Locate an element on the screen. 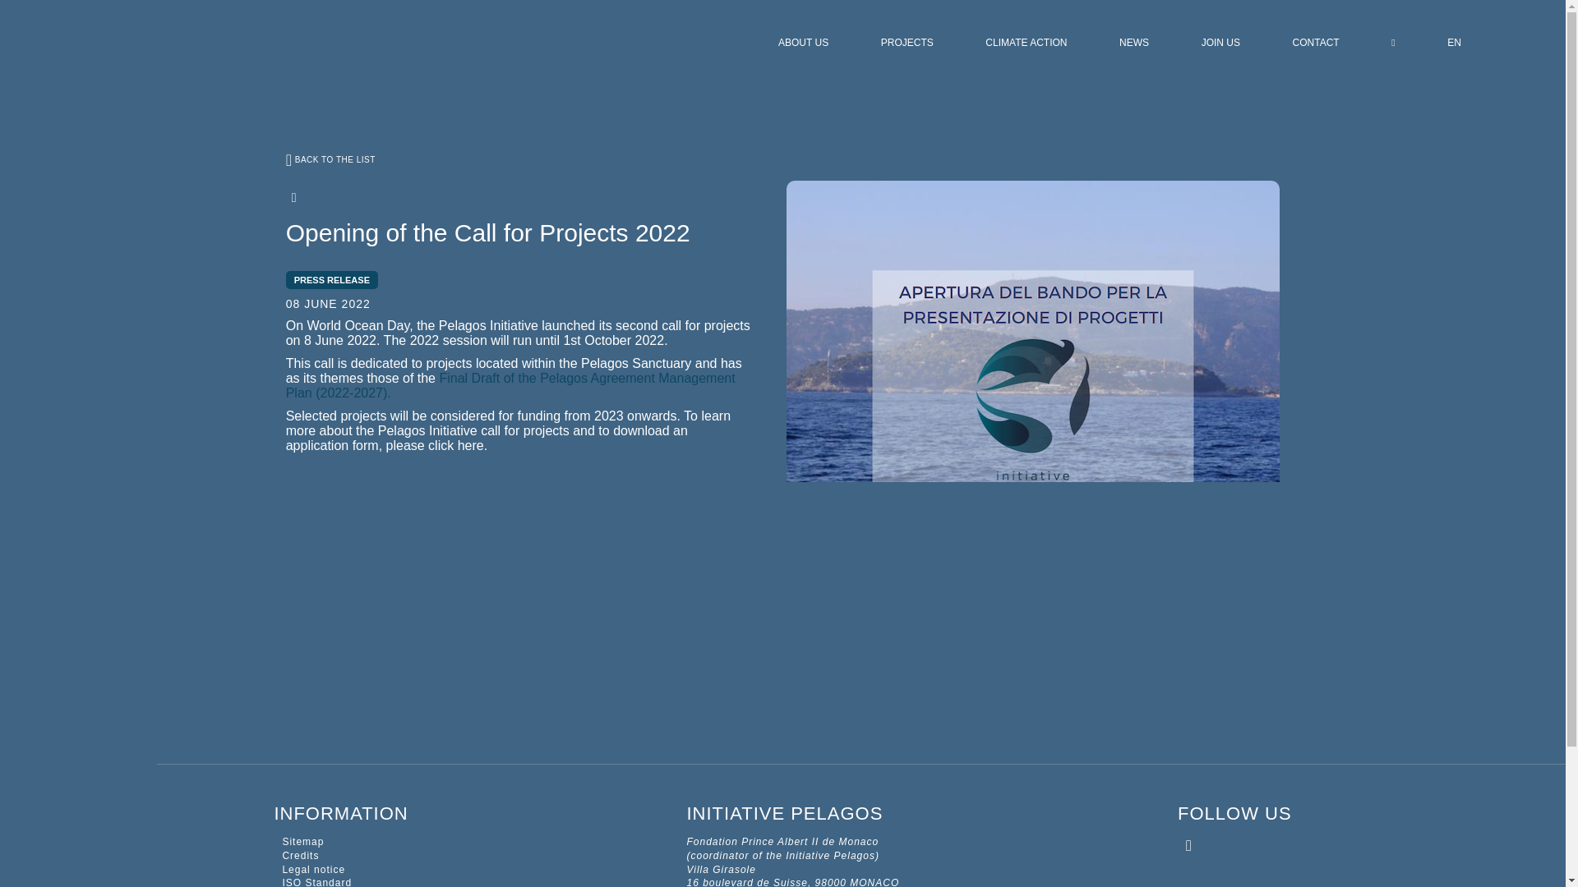 The image size is (1578, 887). NEWS is located at coordinates (1134, 43).